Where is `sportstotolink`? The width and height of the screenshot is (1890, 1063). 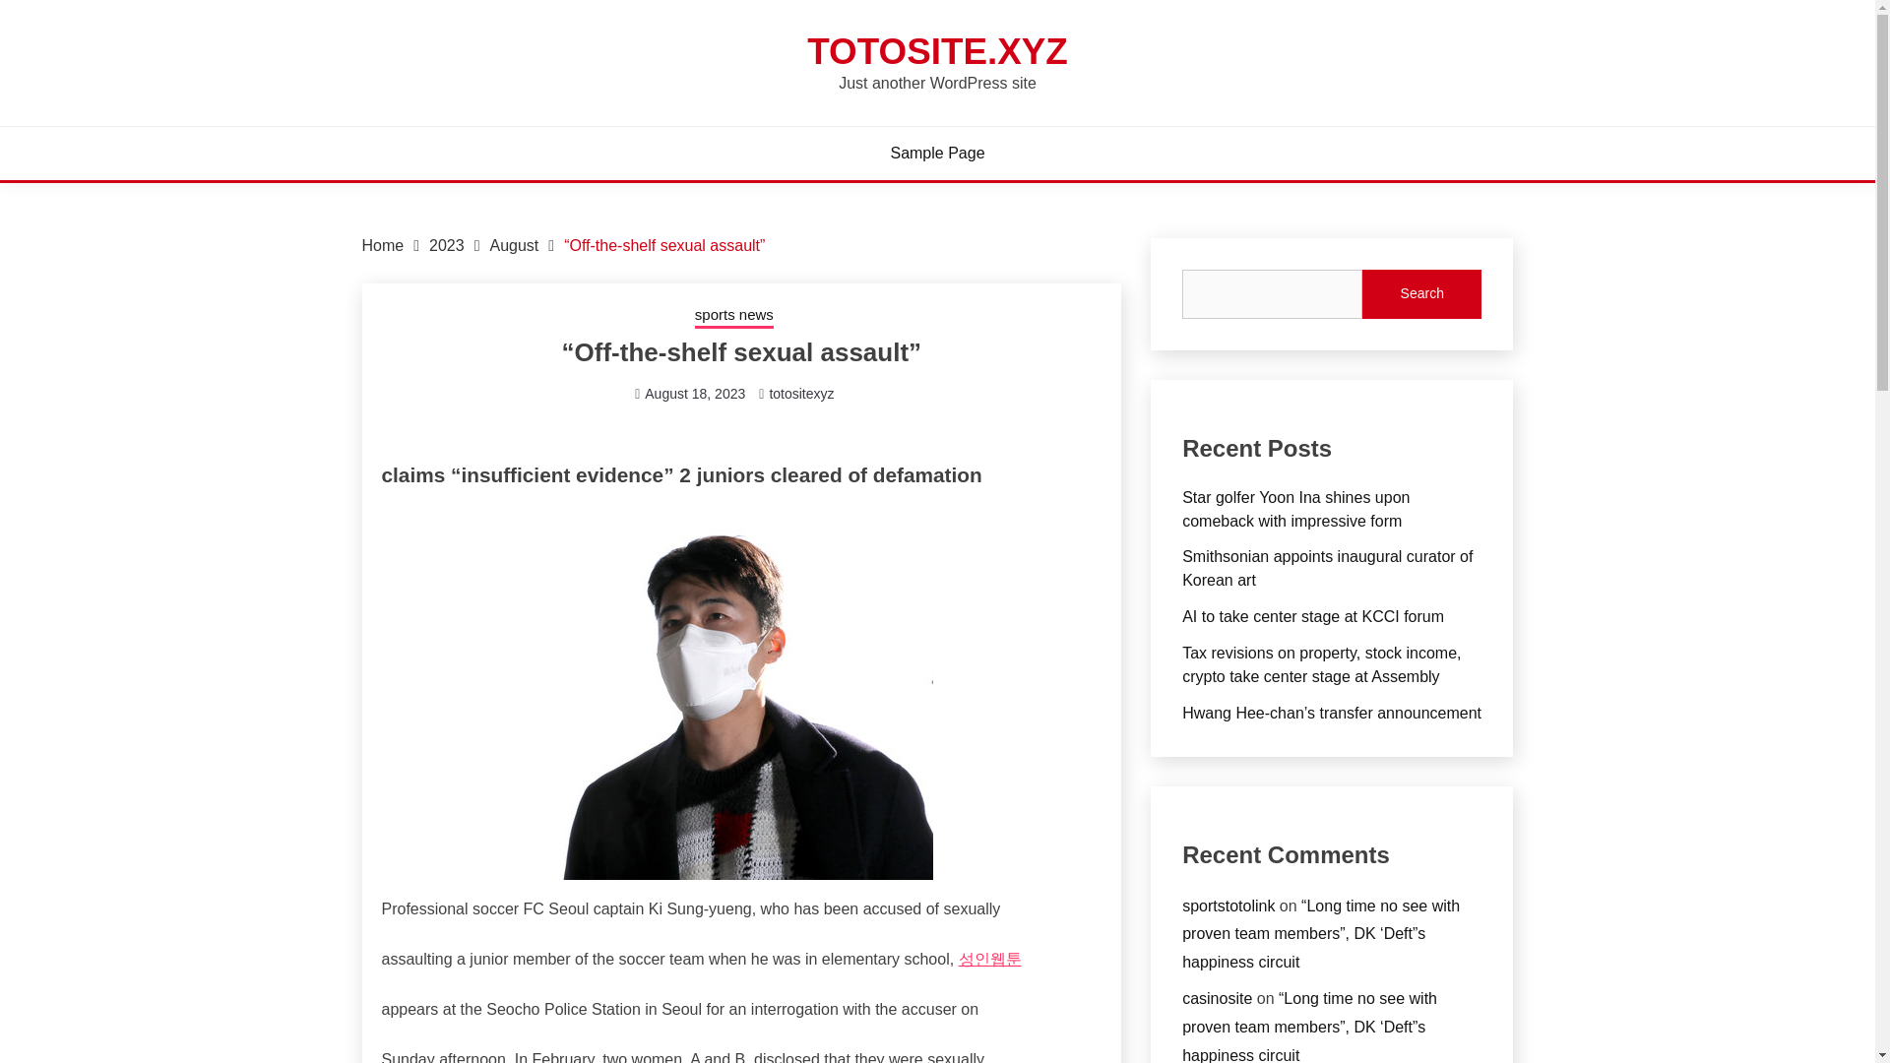 sportstotolink is located at coordinates (1228, 906).